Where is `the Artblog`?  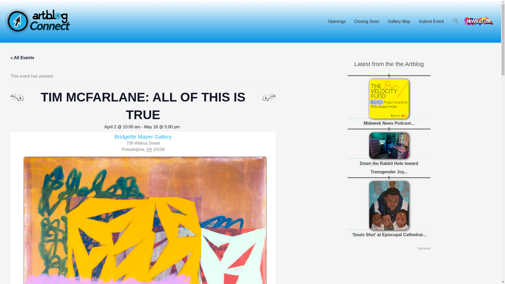
the Artblog is located at coordinates (409, 64).